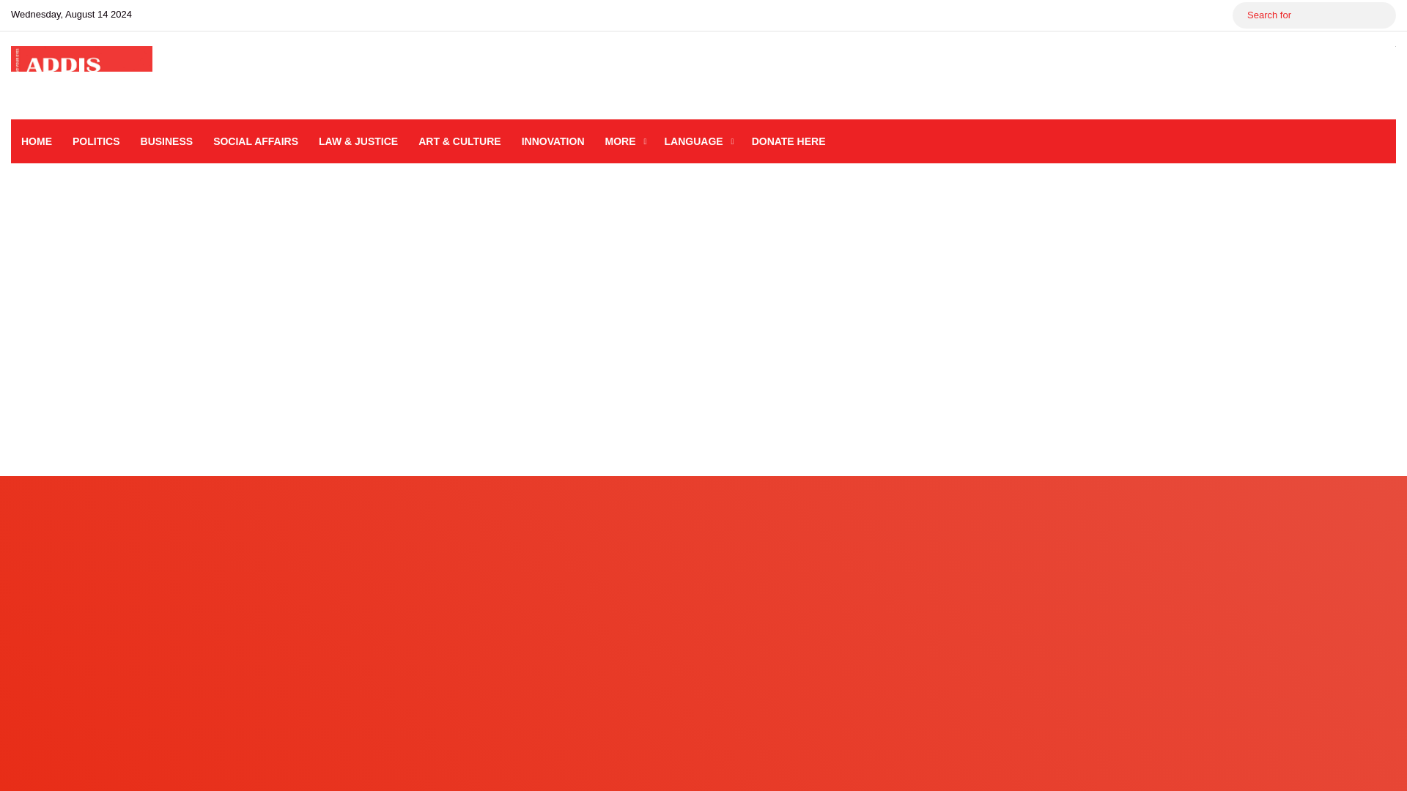 Image resolution: width=1407 pixels, height=791 pixels. I want to click on HOME, so click(37, 141).